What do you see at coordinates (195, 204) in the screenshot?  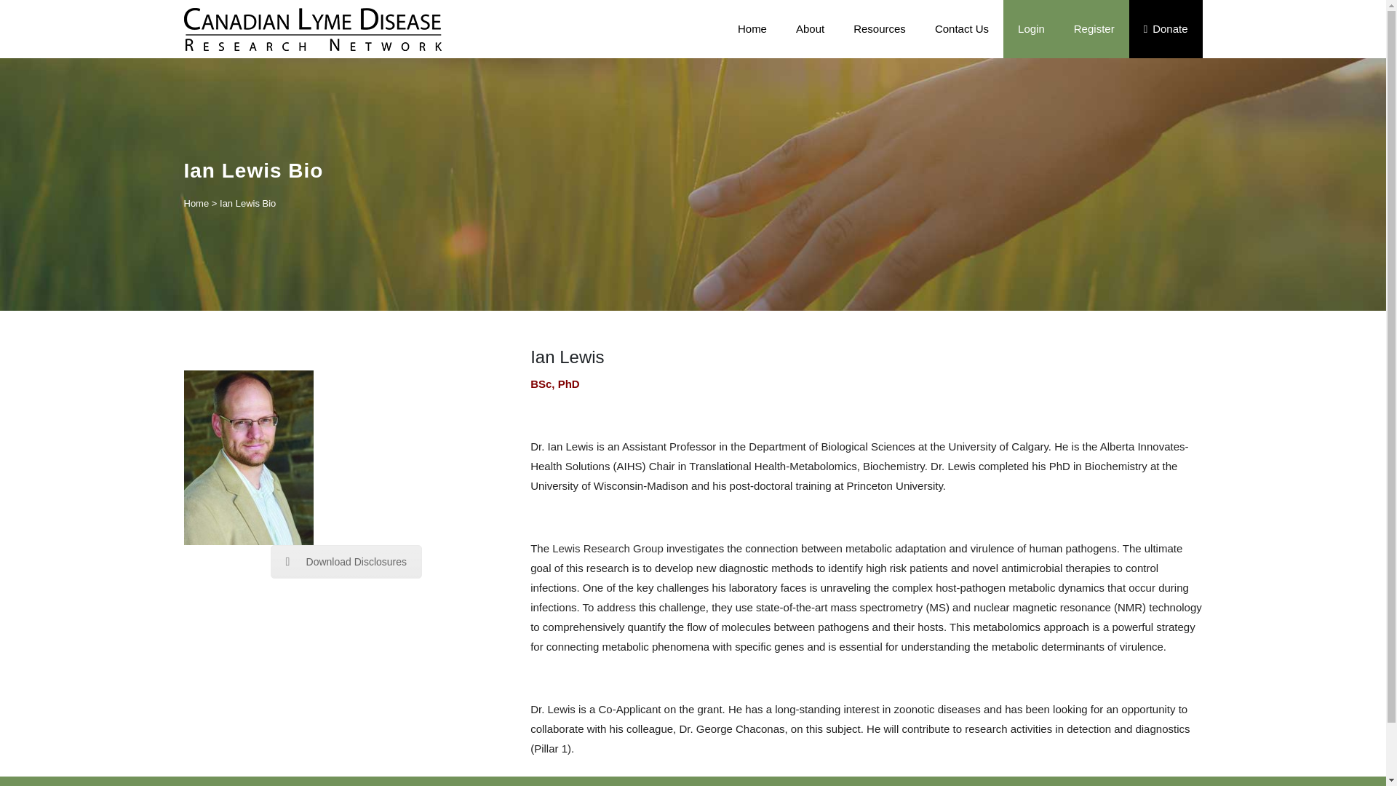 I see `Home` at bounding box center [195, 204].